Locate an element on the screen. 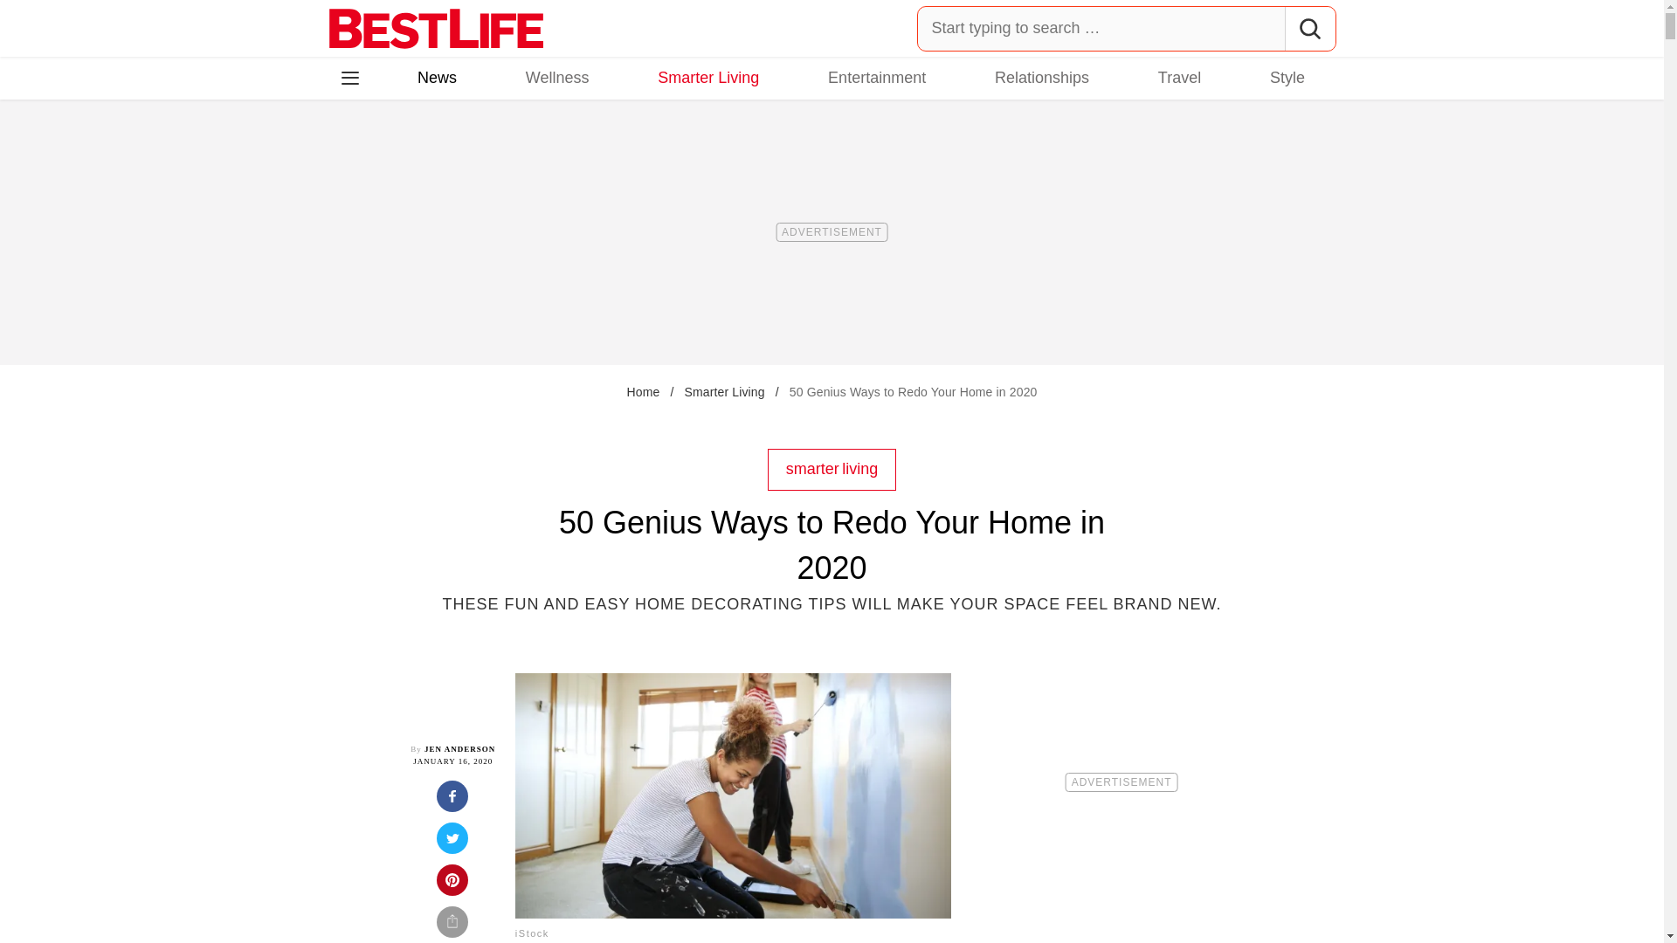 The image size is (1677, 943). Smarter Living is located at coordinates (724, 391).